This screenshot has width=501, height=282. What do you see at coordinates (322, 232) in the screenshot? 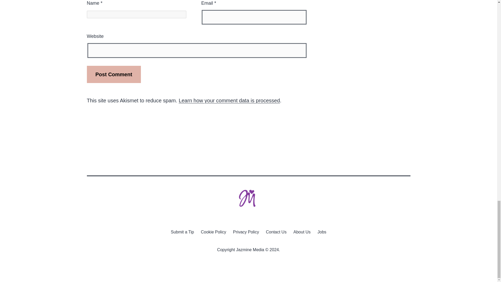
I see `Jobs` at bounding box center [322, 232].